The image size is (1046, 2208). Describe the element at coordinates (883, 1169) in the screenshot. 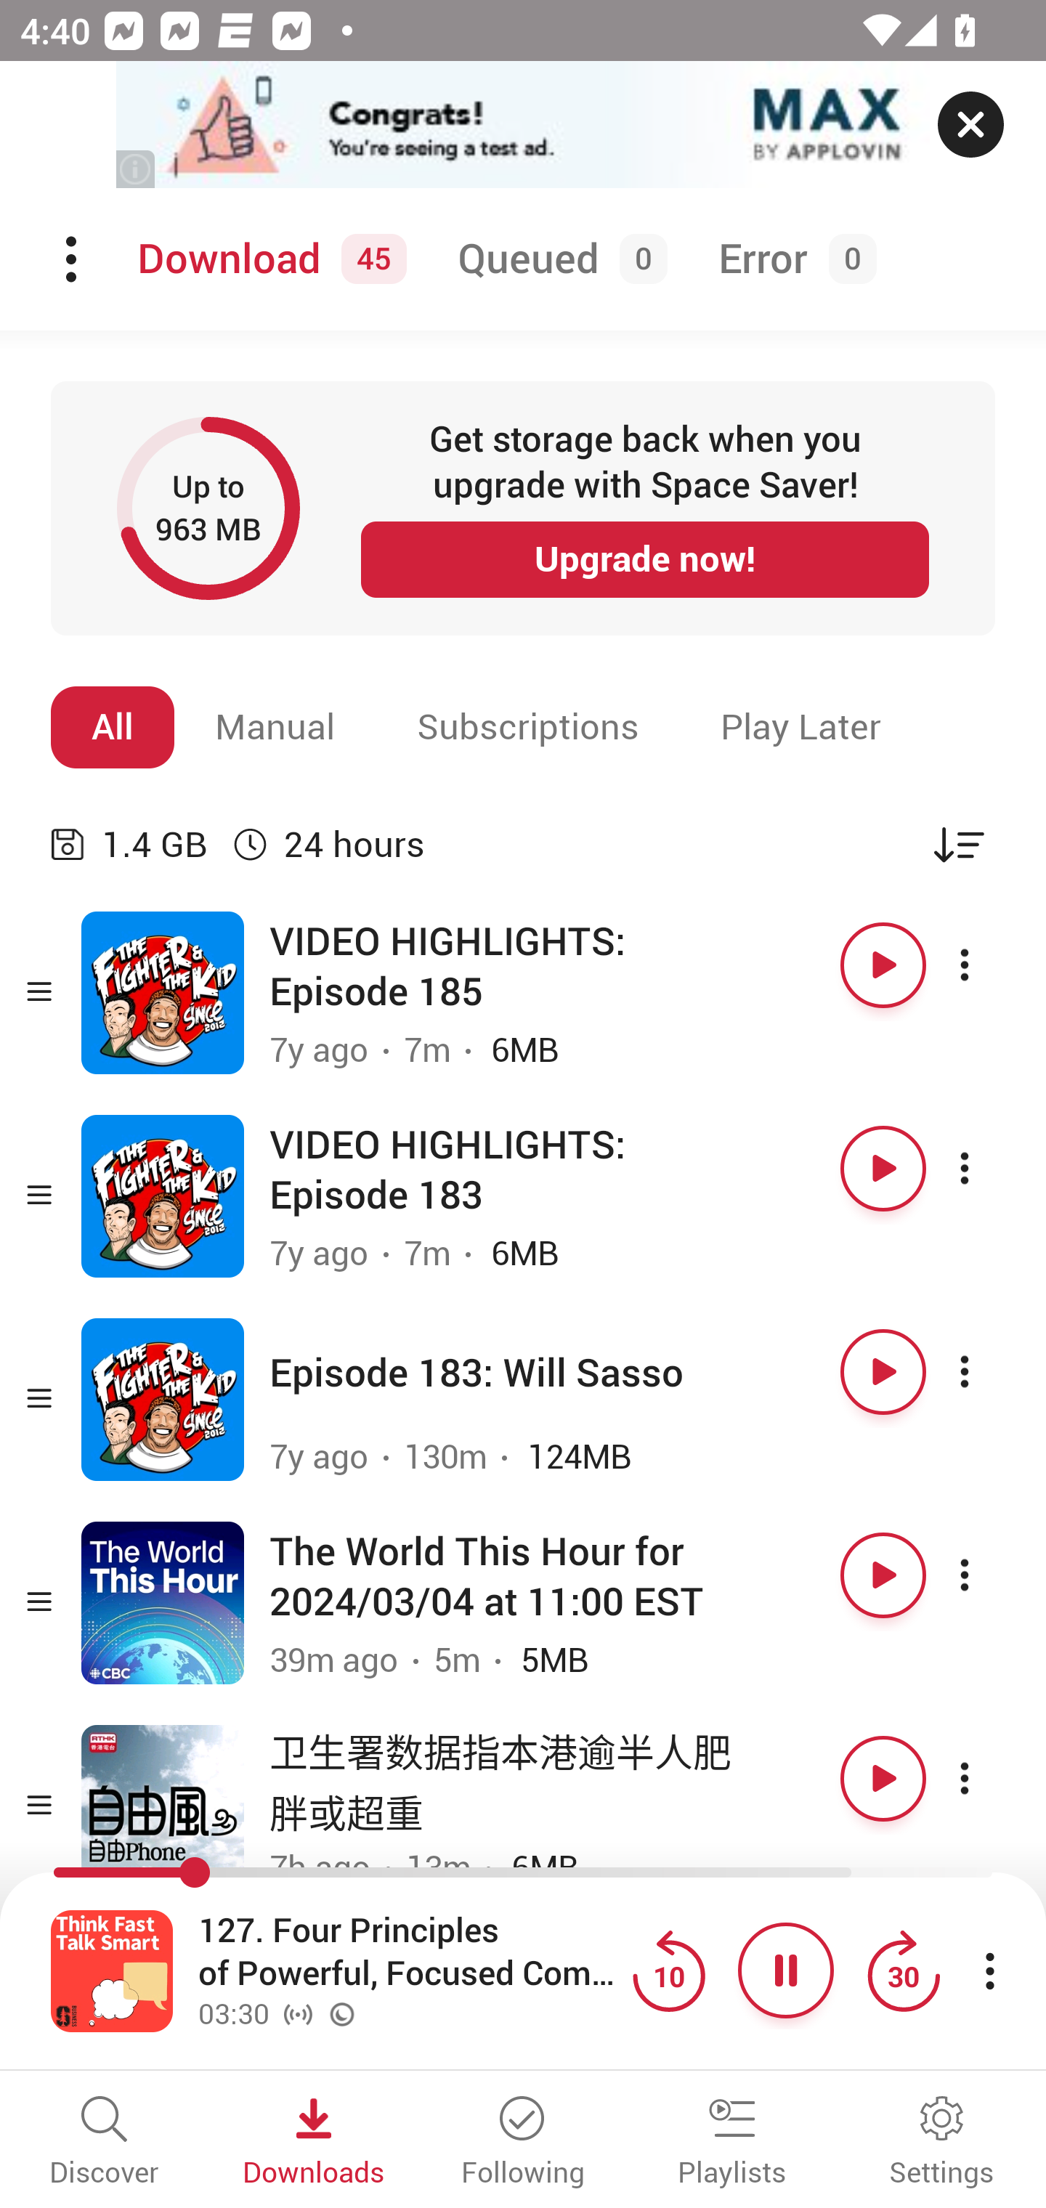

I see `Play button` at that location.